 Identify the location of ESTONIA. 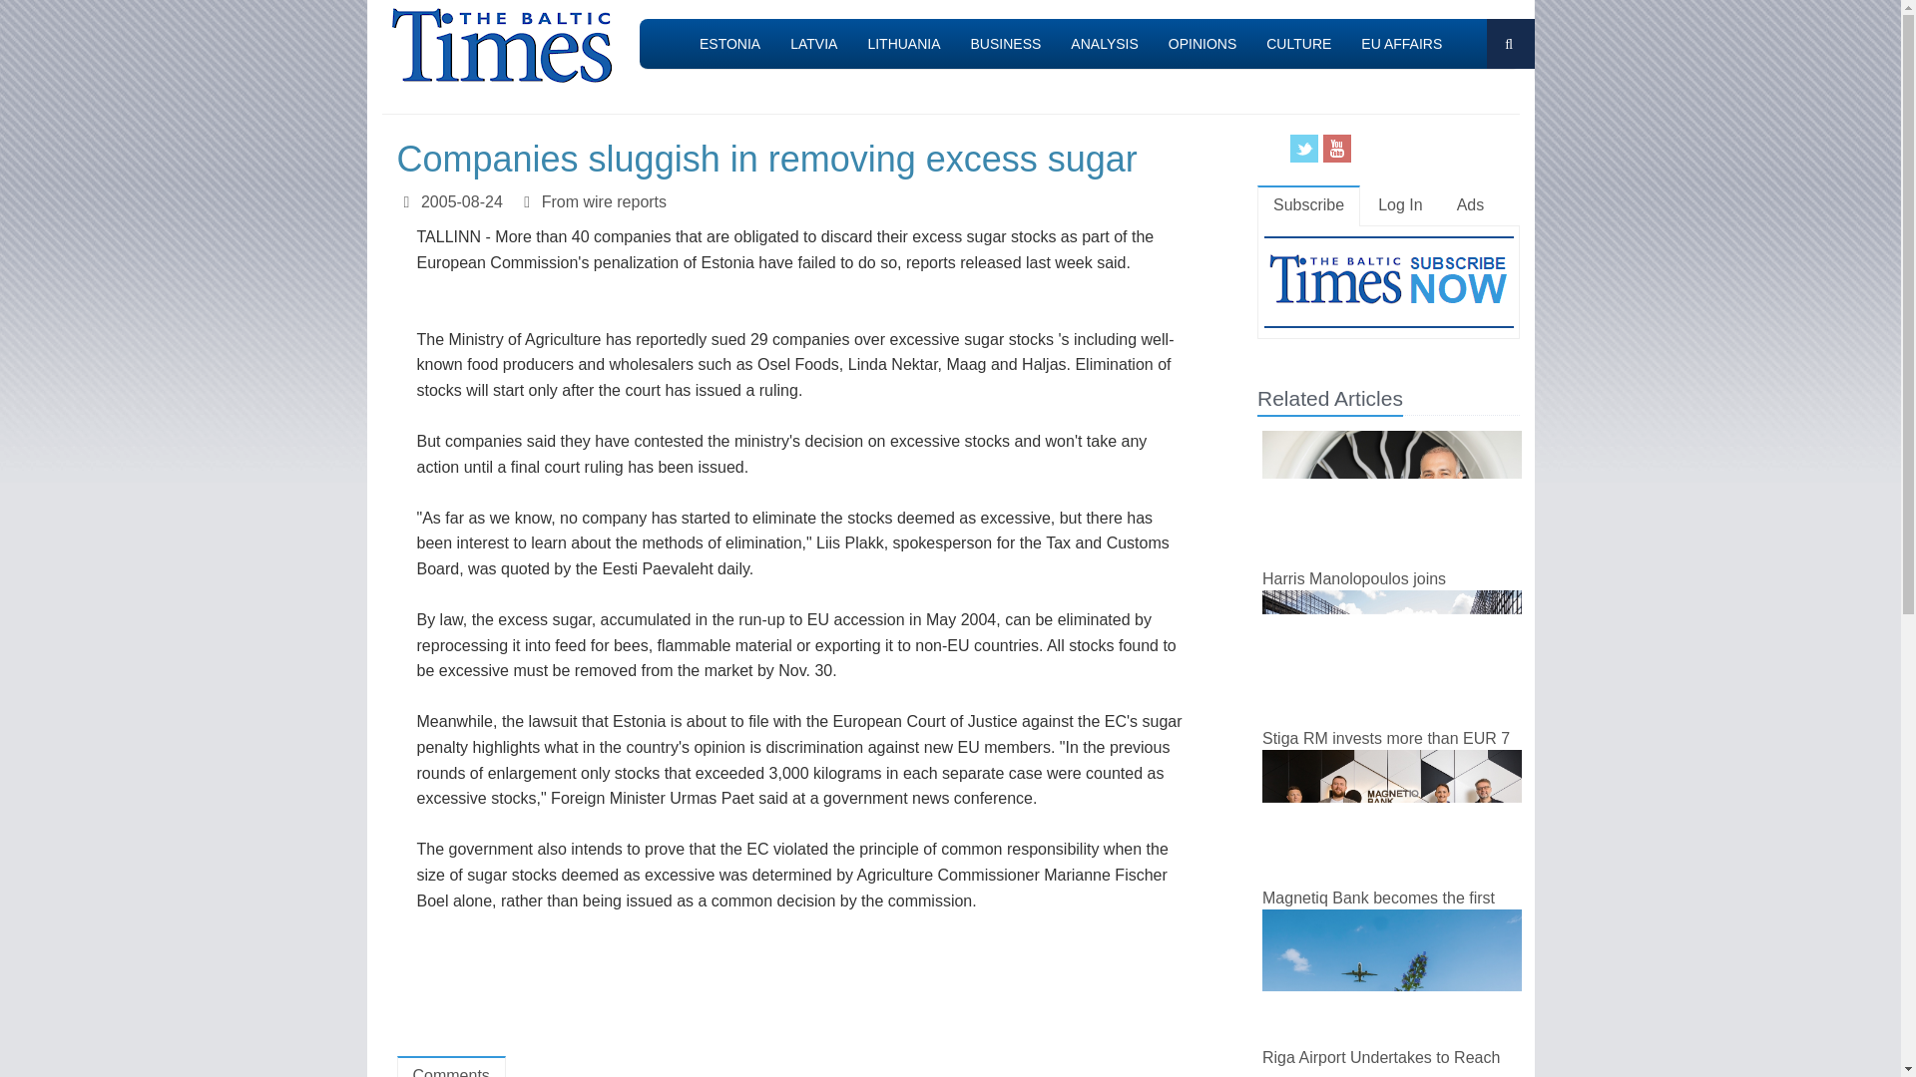
(729, 44).